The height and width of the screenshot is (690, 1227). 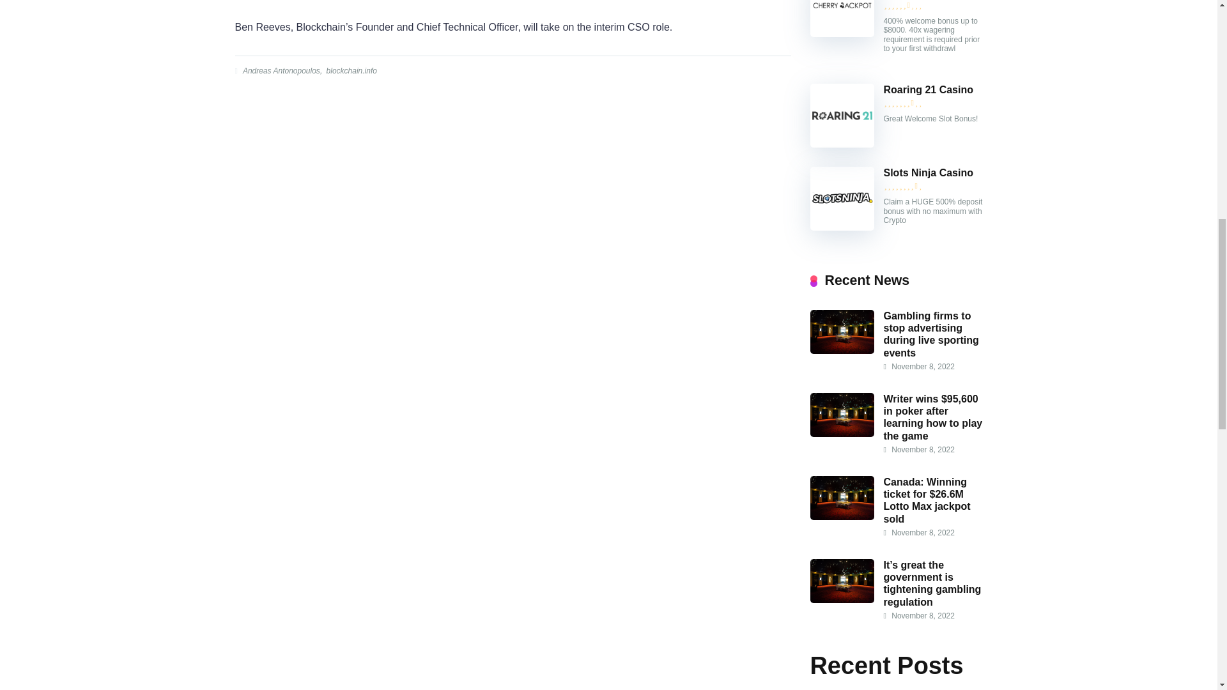 I want to click on Andreas Antonopoulos, so click(x=280, y=70).